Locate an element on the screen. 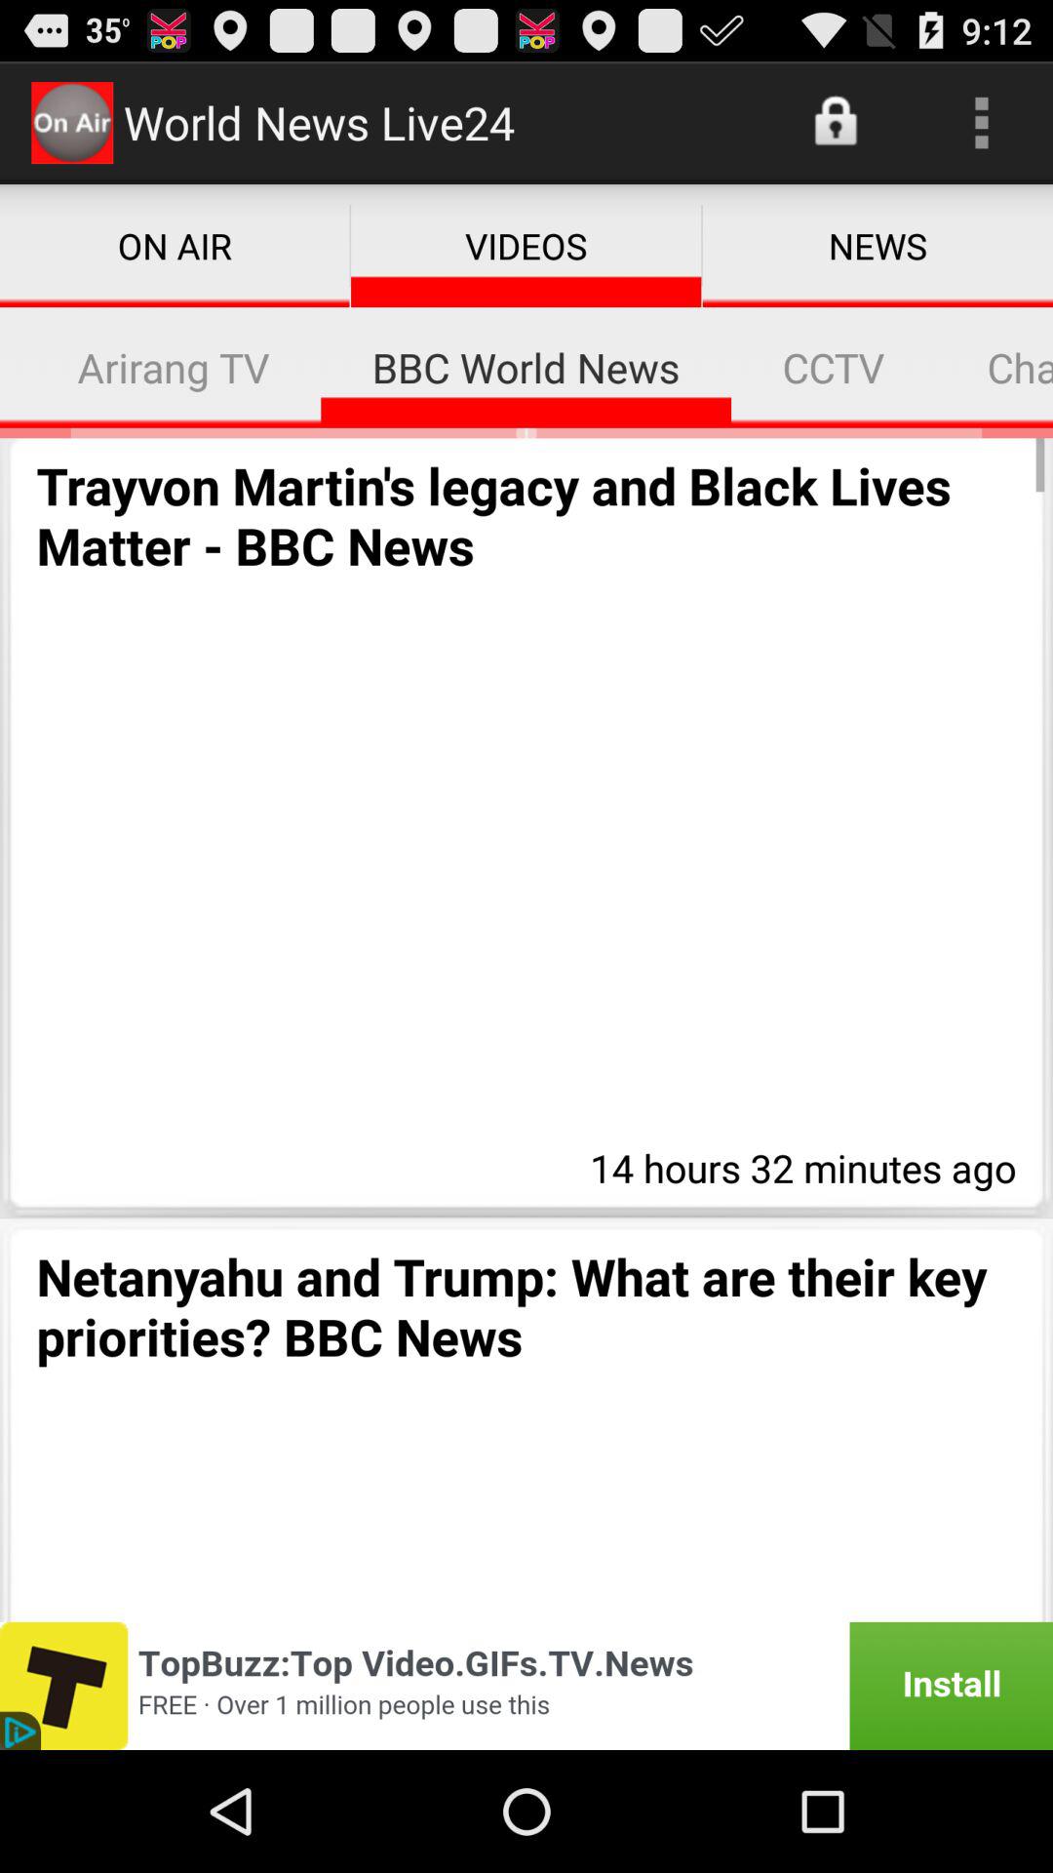  swipe until 14 hours 32 app is located at coordinates (798, 1165).